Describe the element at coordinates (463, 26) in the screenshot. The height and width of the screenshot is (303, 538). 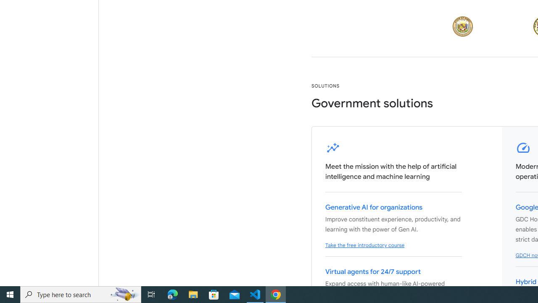
I see `State of Hawaii` at that location.